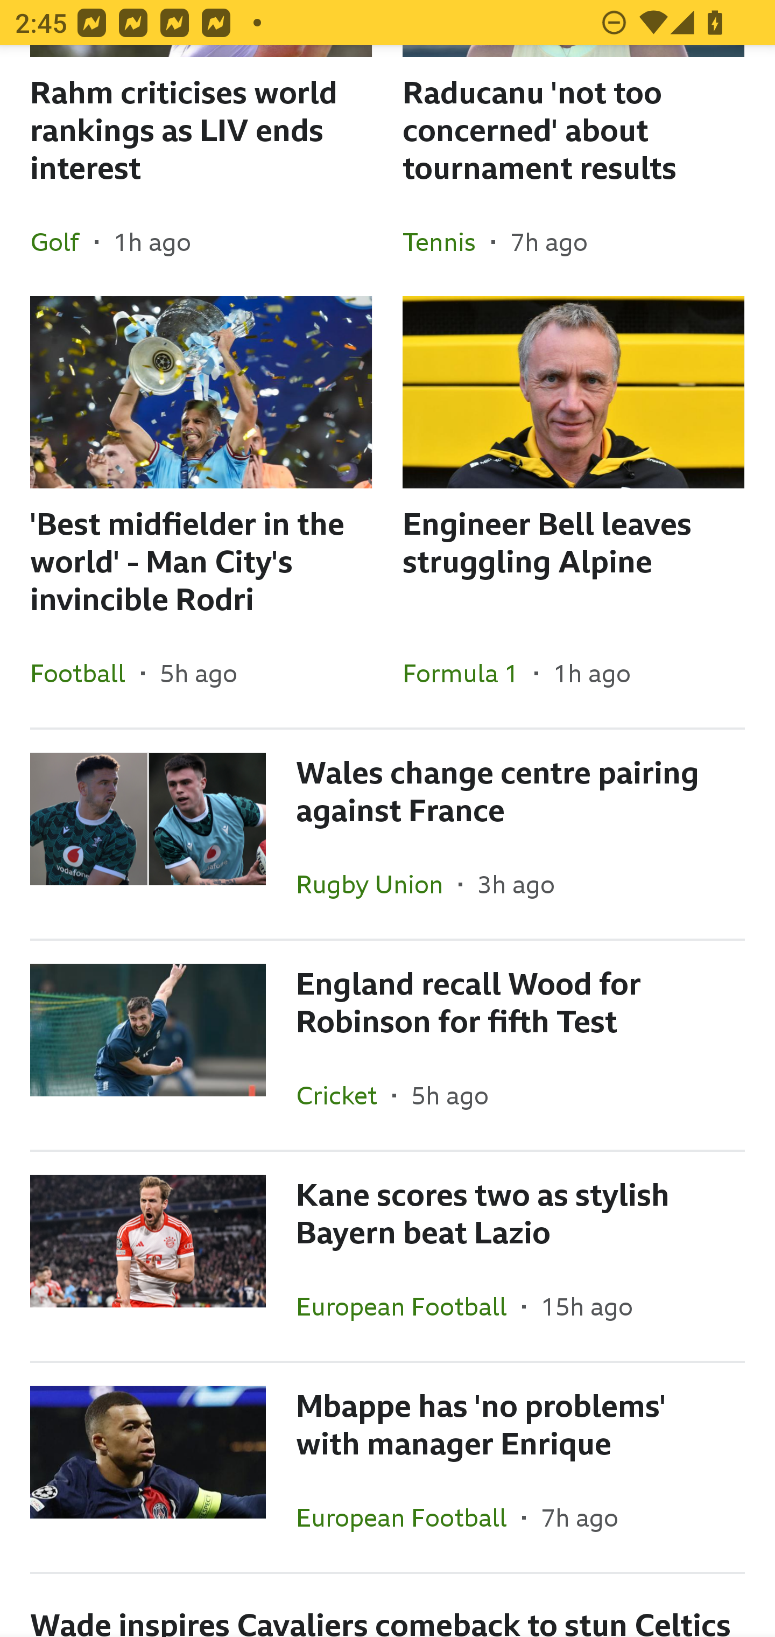  I want to click on European Football In the section European Football, so click(409, 1306).